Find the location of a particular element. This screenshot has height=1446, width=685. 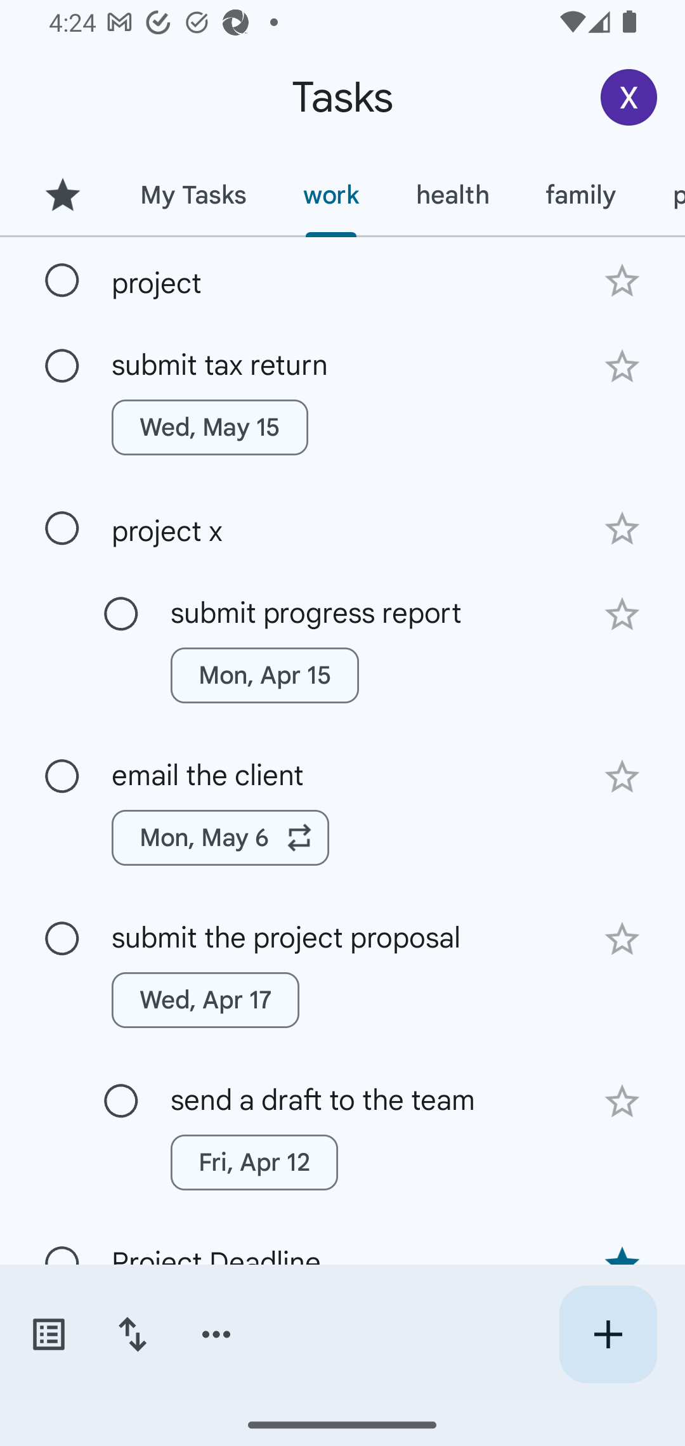

Mark as complete is located at coordinates (62, 367).